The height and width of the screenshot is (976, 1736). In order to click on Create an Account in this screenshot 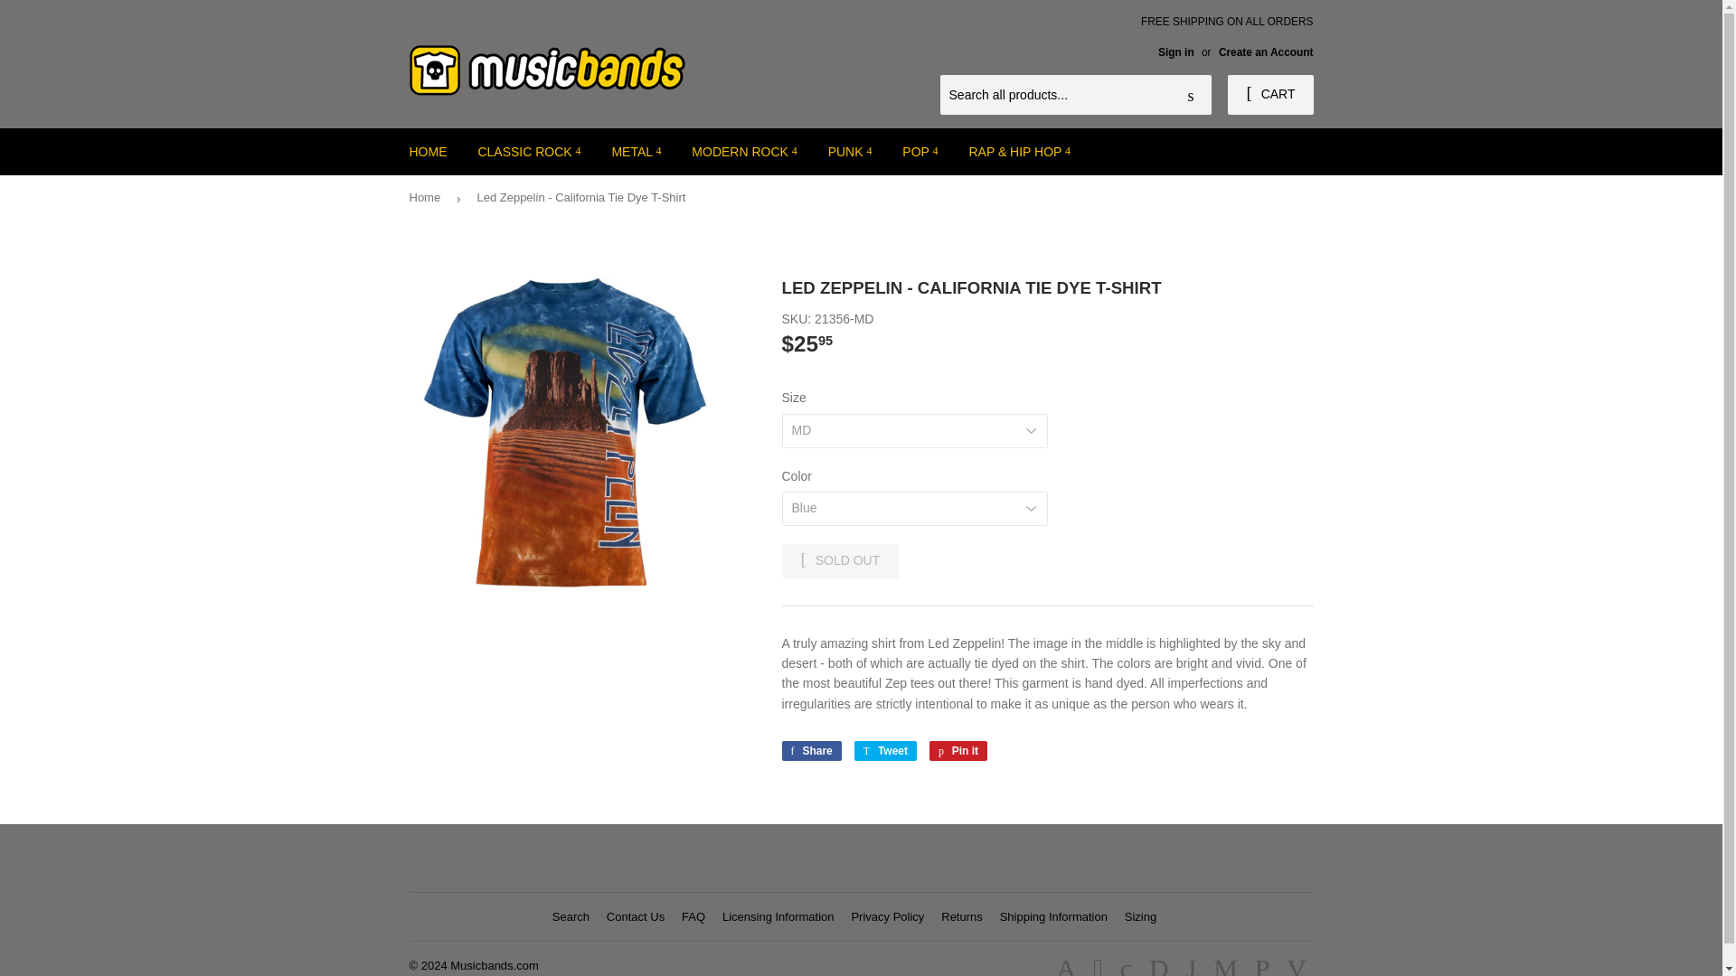, I will do `click(1266, 52)`.